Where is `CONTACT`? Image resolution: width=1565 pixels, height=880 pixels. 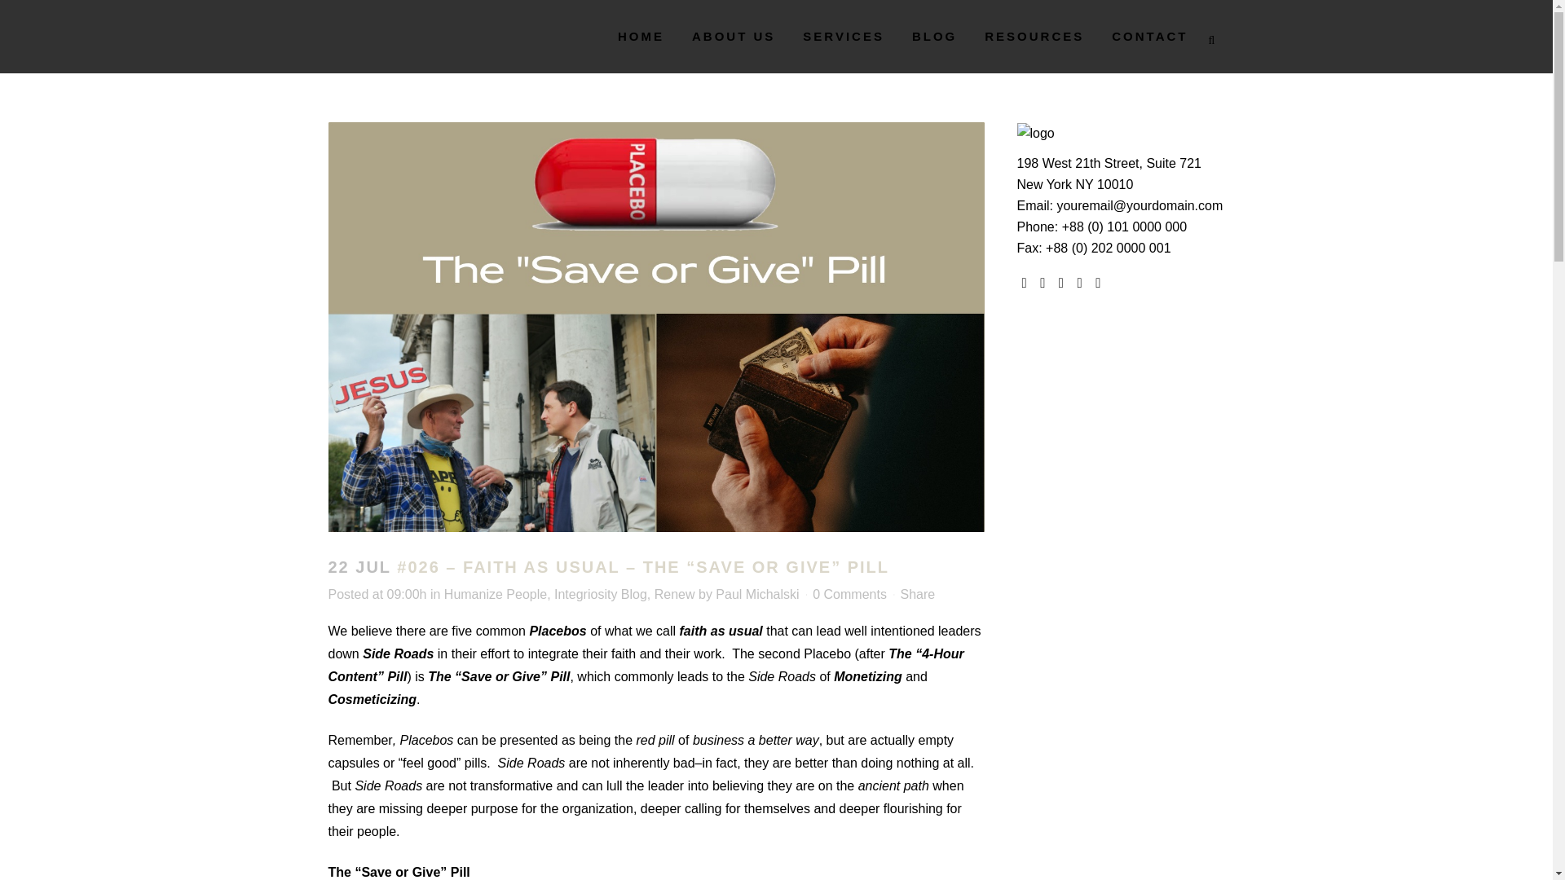 CONTACT is located at coordinates (1149, 36).